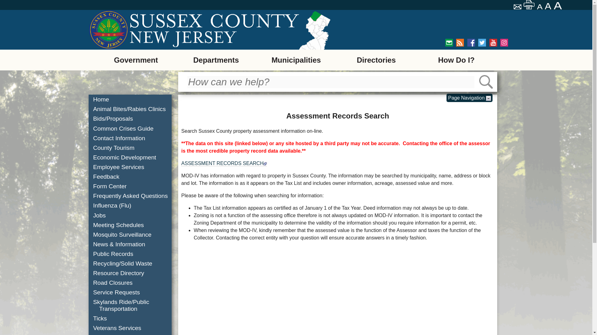  Describe the element at coordinates (548, 6) in the screenshot. I see `Medium font size` at that location.